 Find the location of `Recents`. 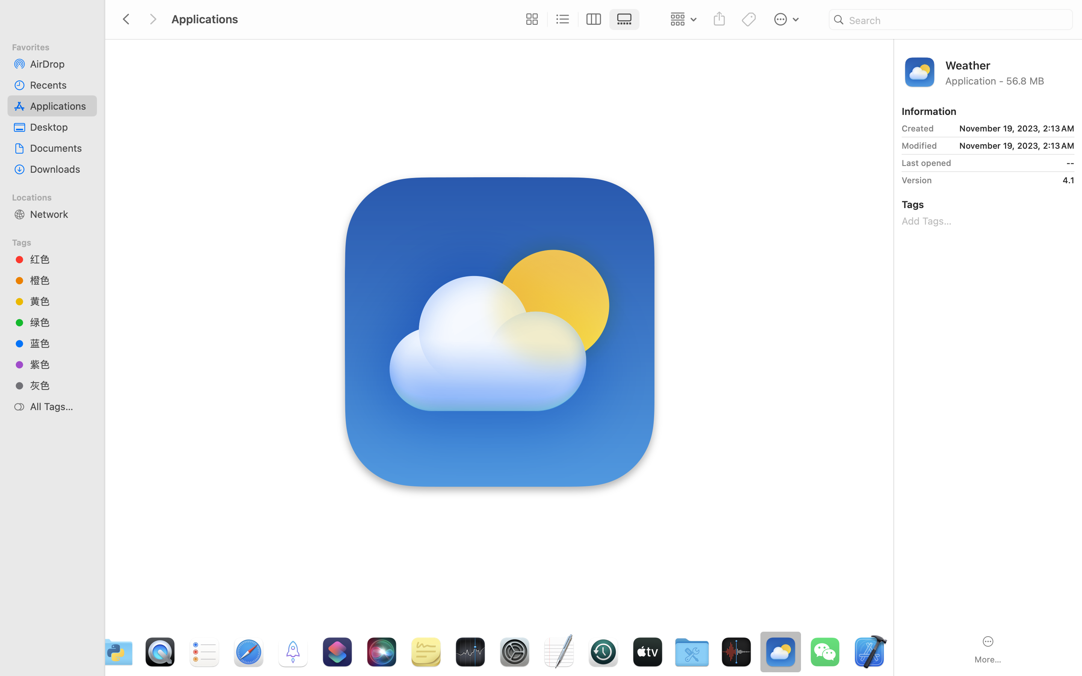

Recents is located at coordinates (60, 85).